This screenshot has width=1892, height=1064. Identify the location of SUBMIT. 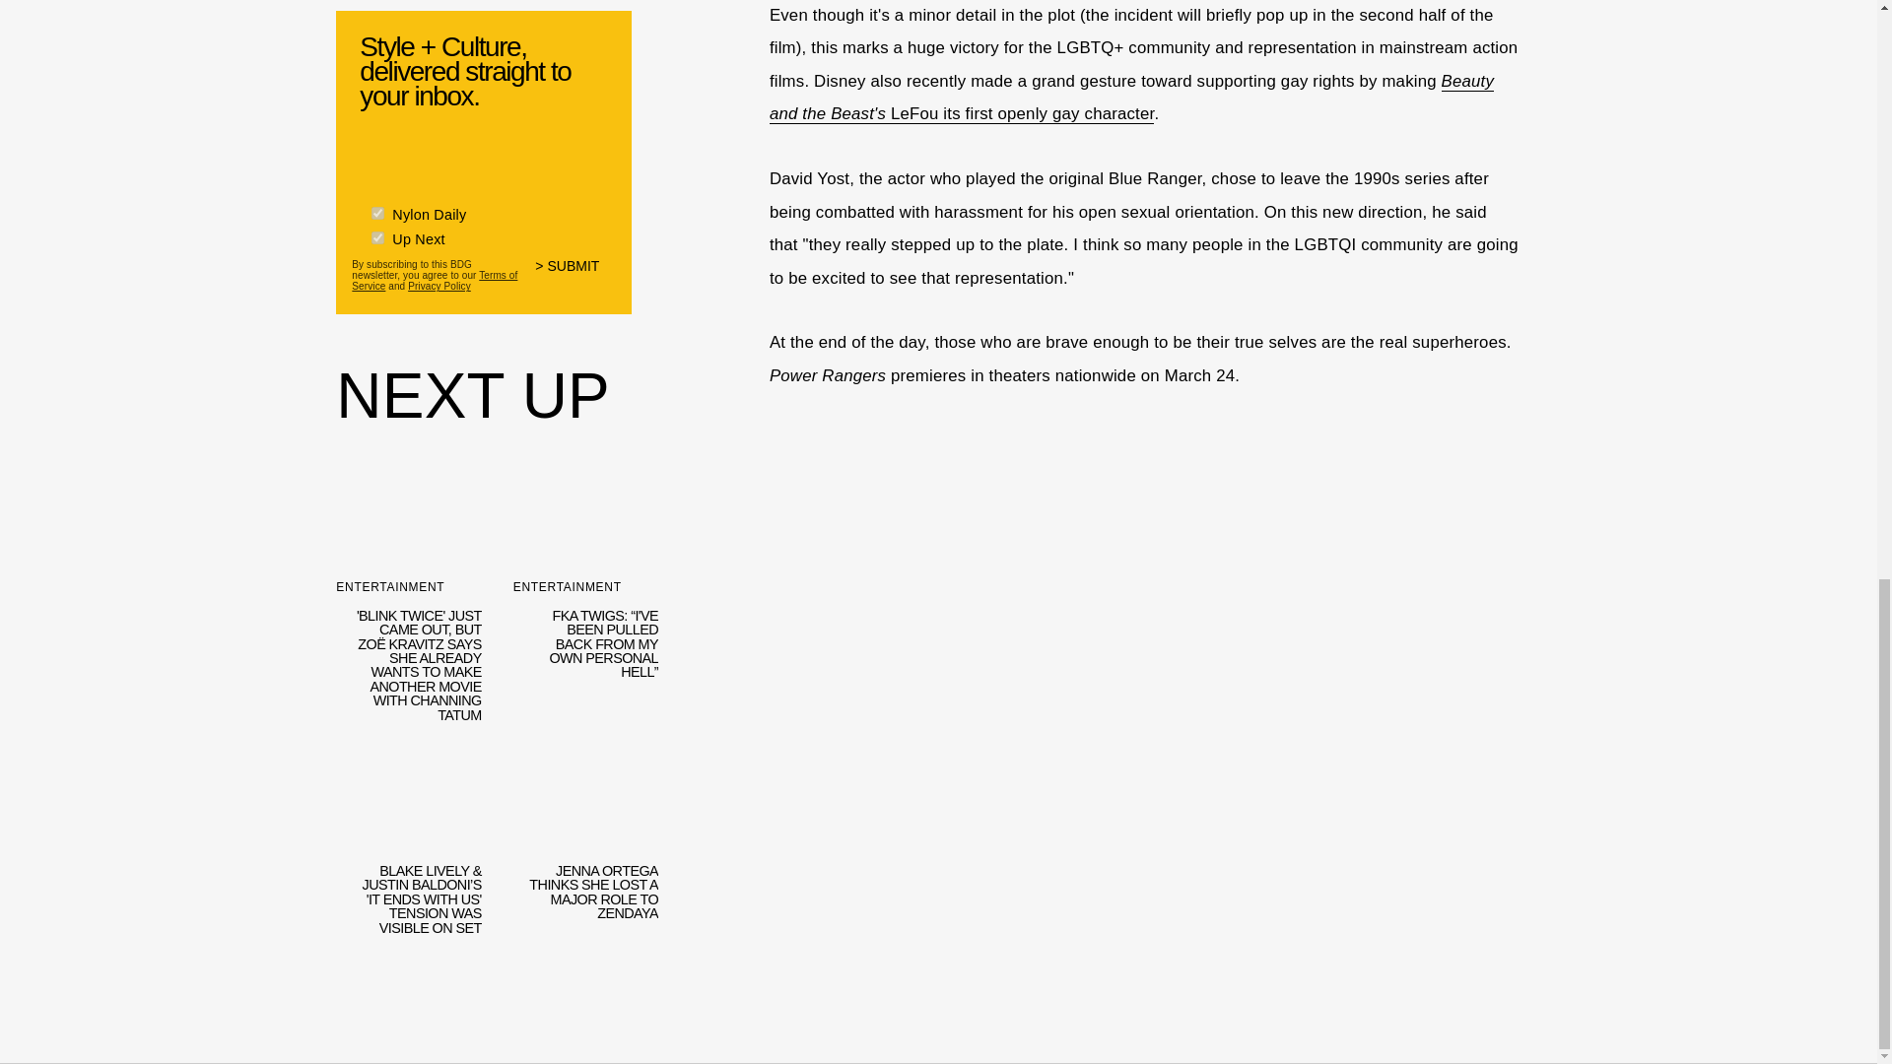
(575, 279).